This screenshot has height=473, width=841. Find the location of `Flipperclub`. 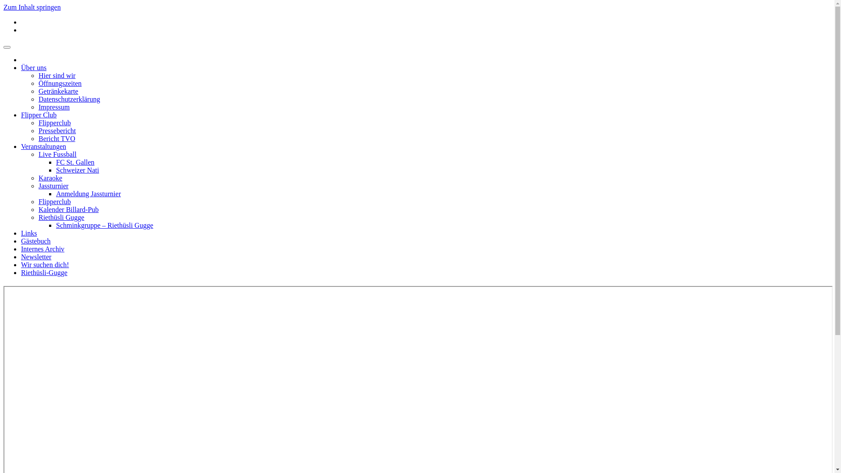

Flipperclub is located at coordinates (55, 123).